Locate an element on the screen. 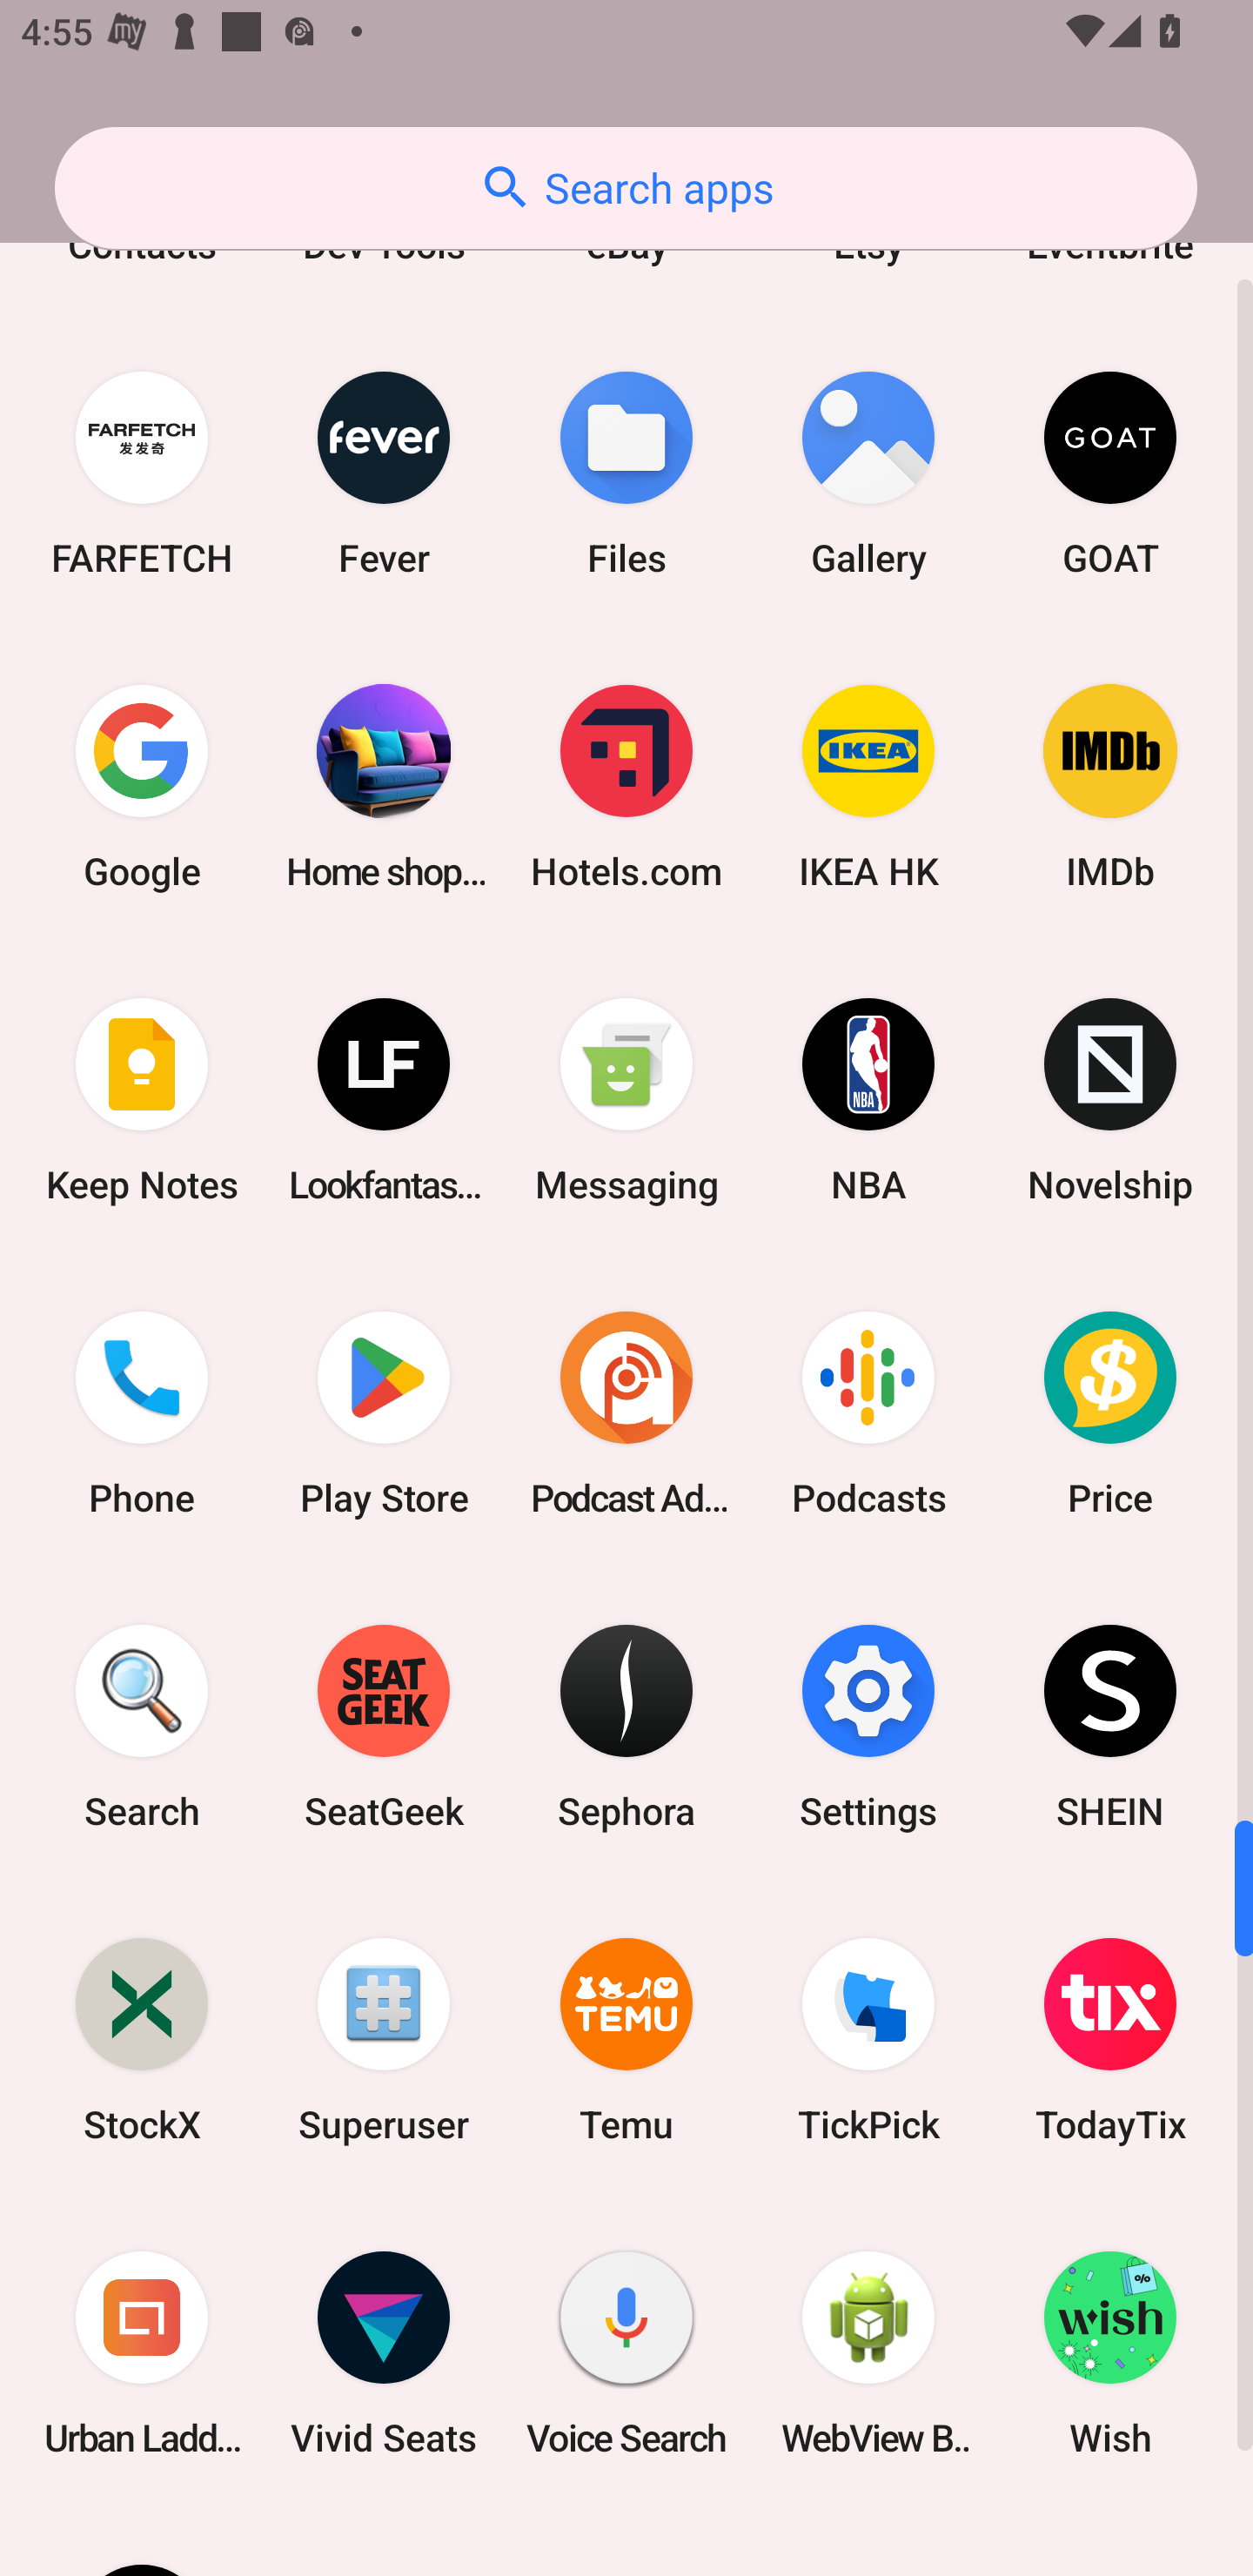 This screenshot has width=1253, height=2576. Messaging is located at coordinates (626, 1100).